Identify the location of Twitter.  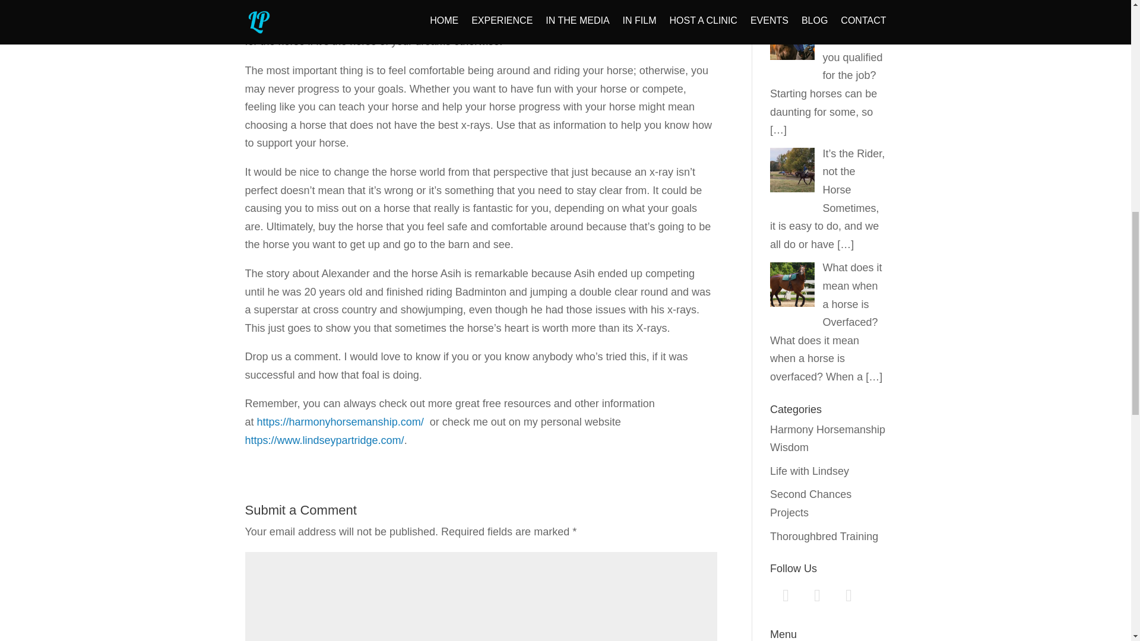
(786, 595).